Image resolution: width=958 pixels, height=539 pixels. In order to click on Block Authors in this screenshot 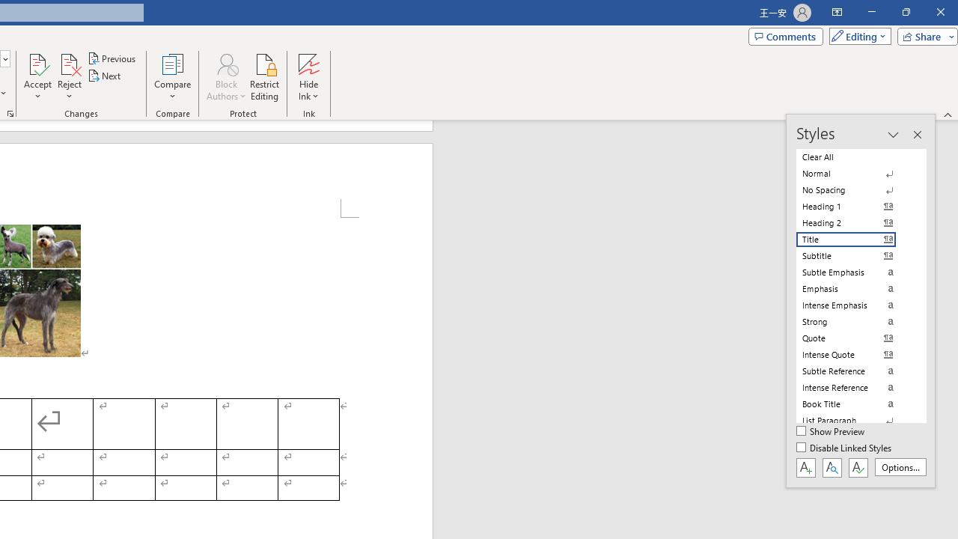, I will do `click(226, 63)`.